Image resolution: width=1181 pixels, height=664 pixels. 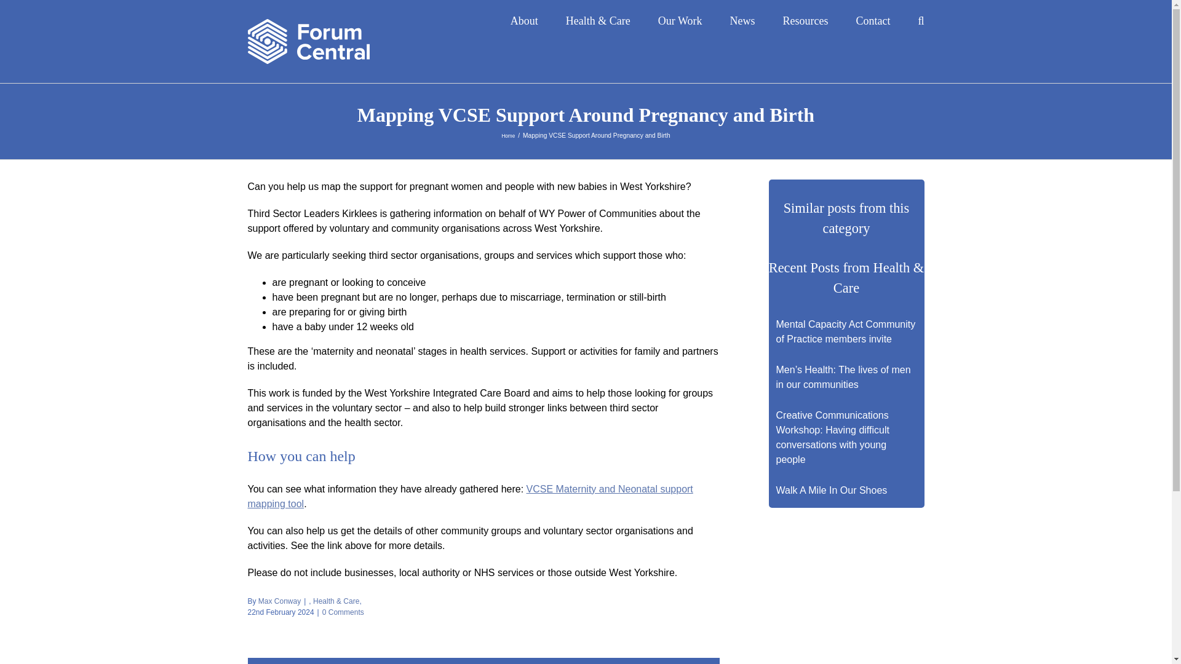 I want to click on Posts by Max Conway, so click(x=279, y=601).